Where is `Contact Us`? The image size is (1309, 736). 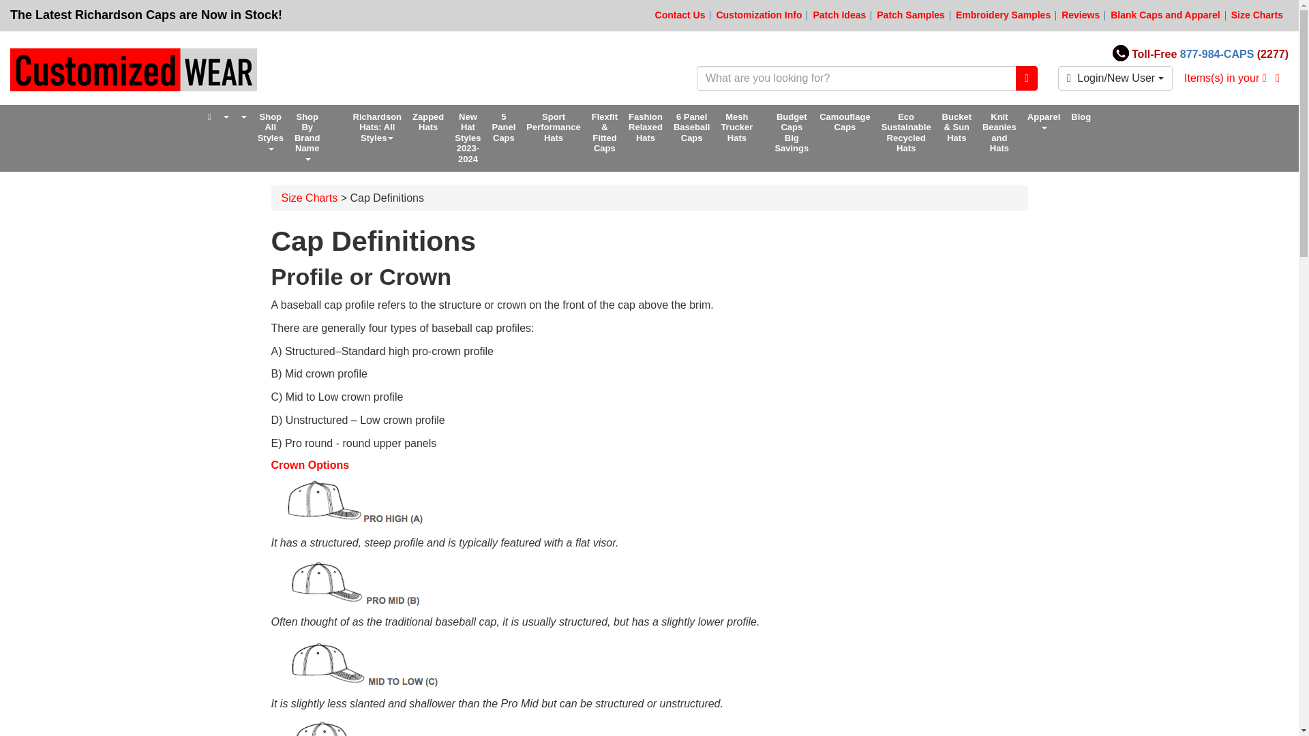 Contact Us is located at coordinates (680, 15).